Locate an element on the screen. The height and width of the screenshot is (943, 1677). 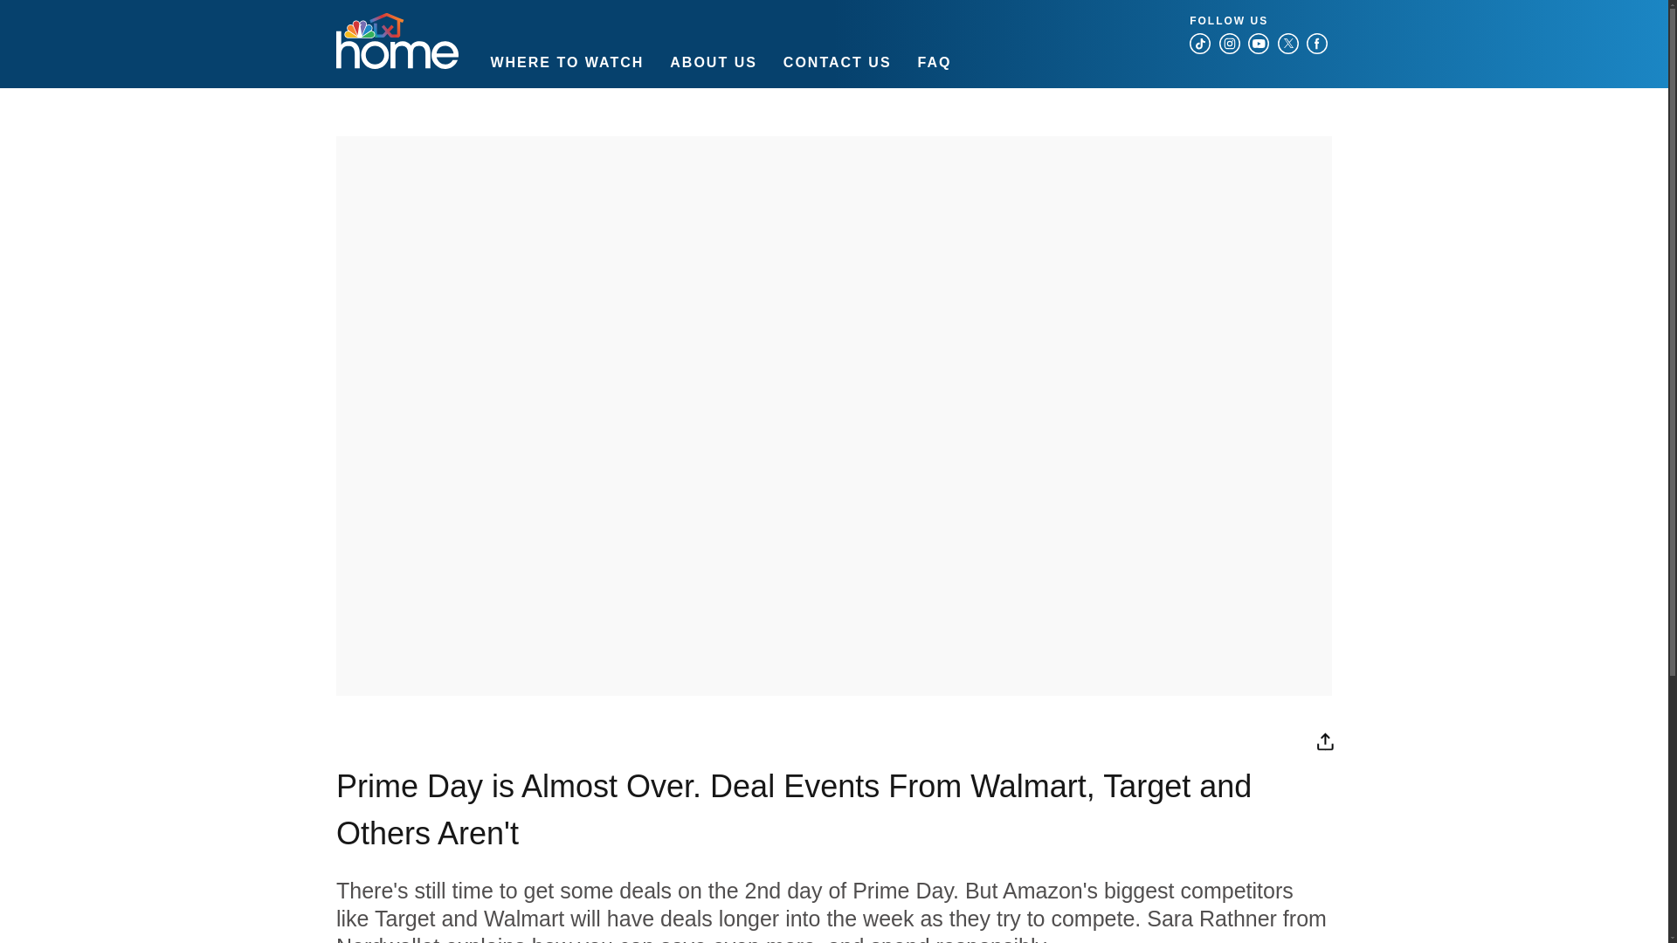
FAQ is located at coordinates (935, 61).